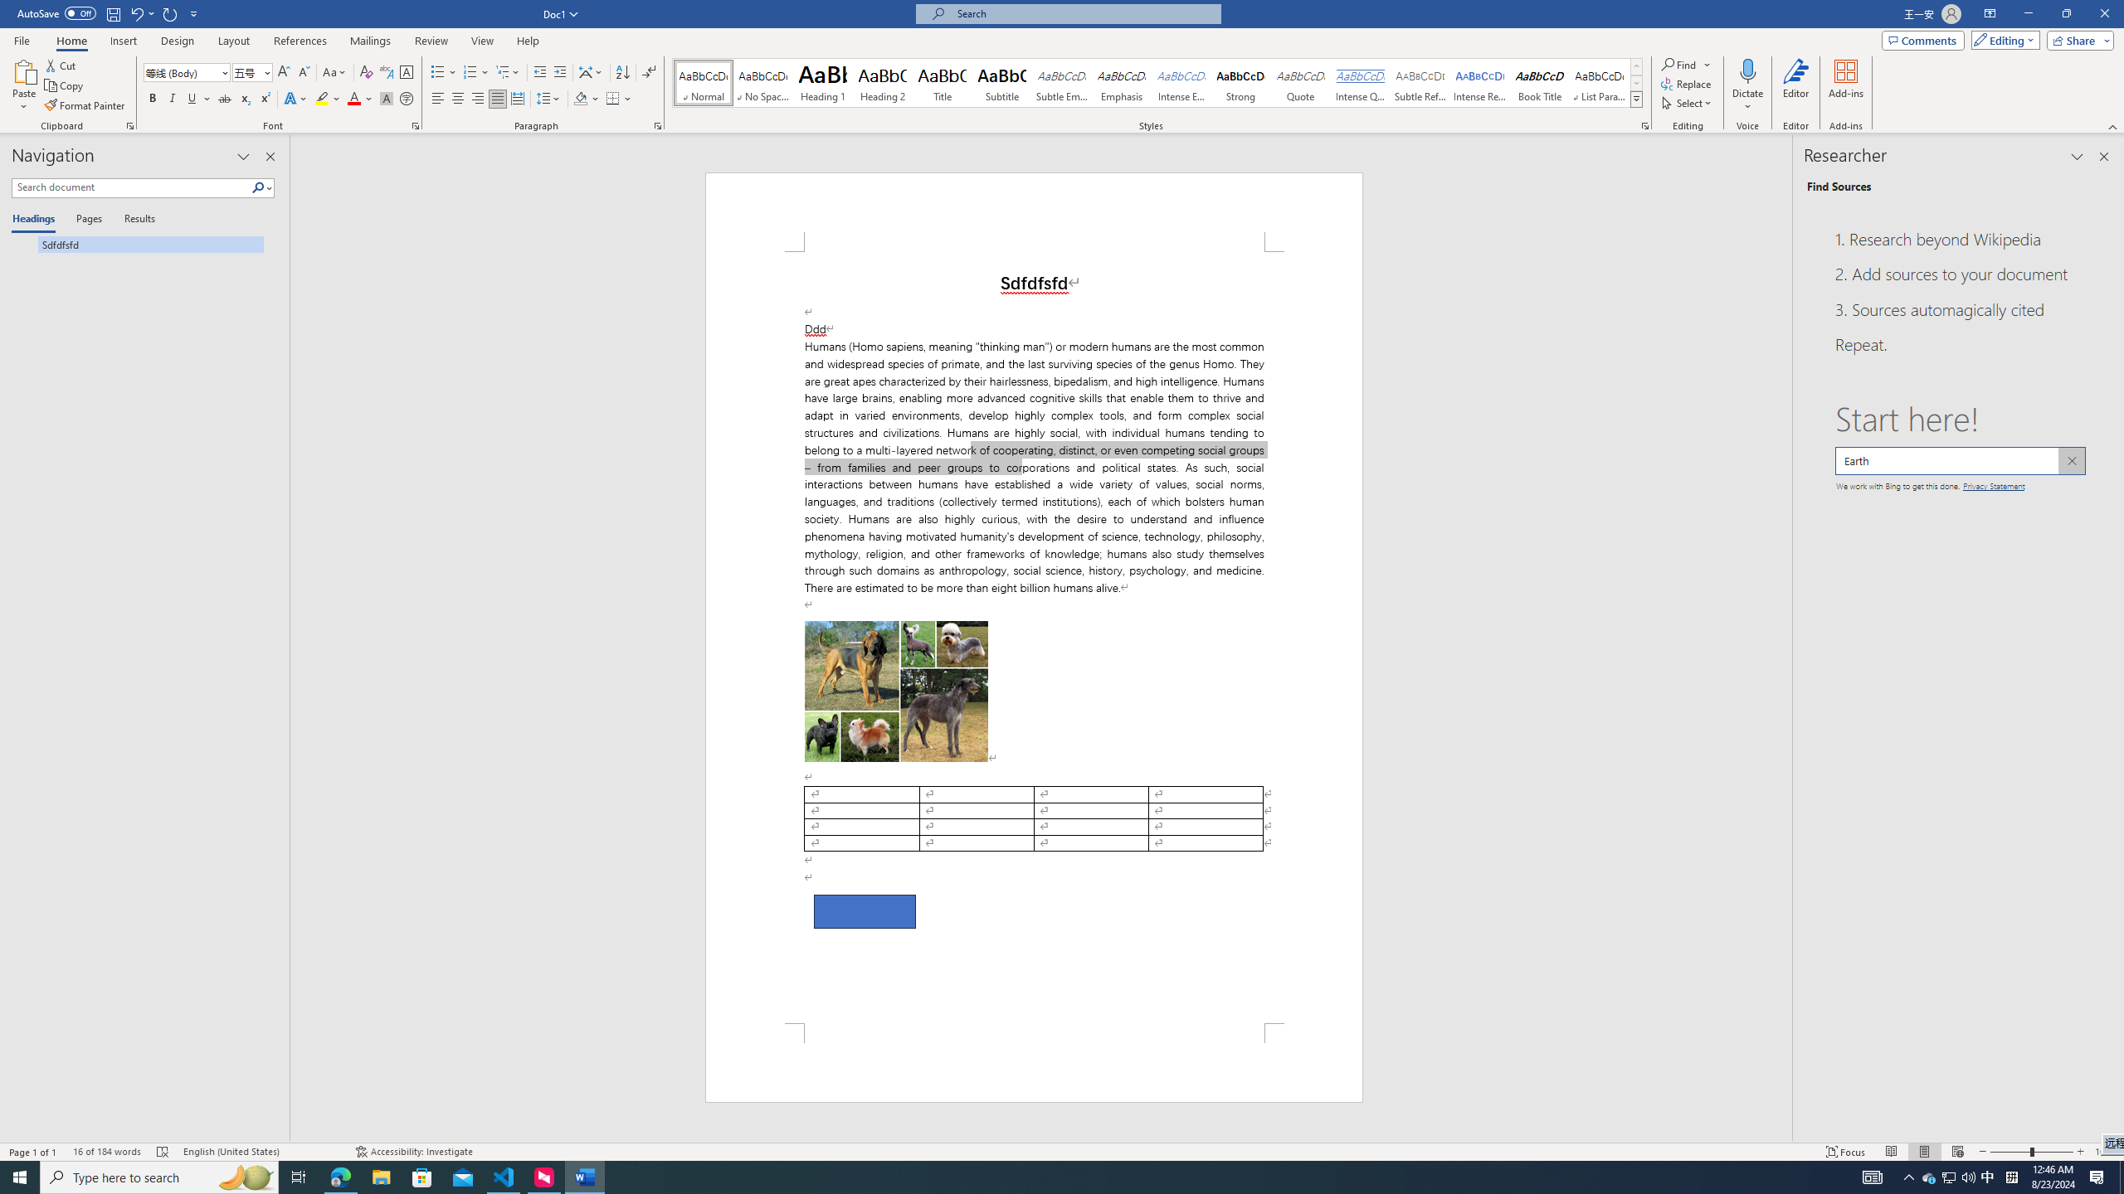 Image resolution: width=2124 pixels, height=1194 pixels. Describe the element at coordinates (649, 73) in the screenshot. I see `Show/Hide Editing Marks` at that location.